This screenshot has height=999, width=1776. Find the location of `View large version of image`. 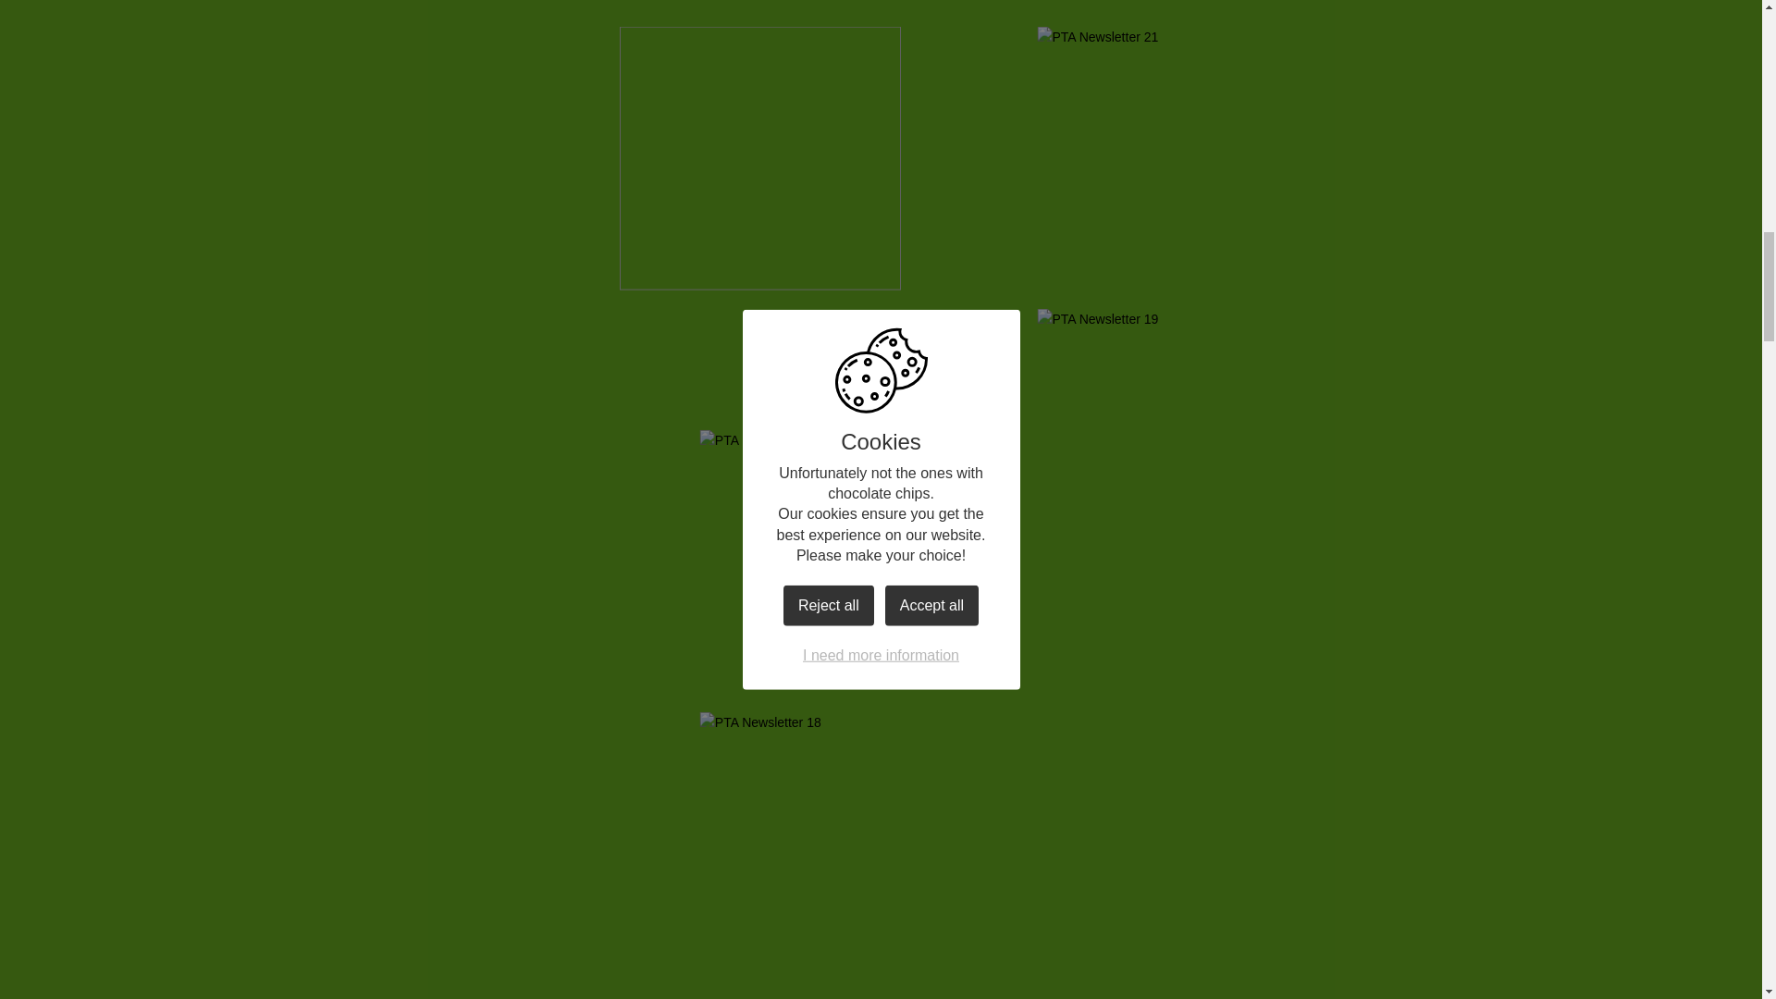

View large version of image is located at coordinates (759, 440).